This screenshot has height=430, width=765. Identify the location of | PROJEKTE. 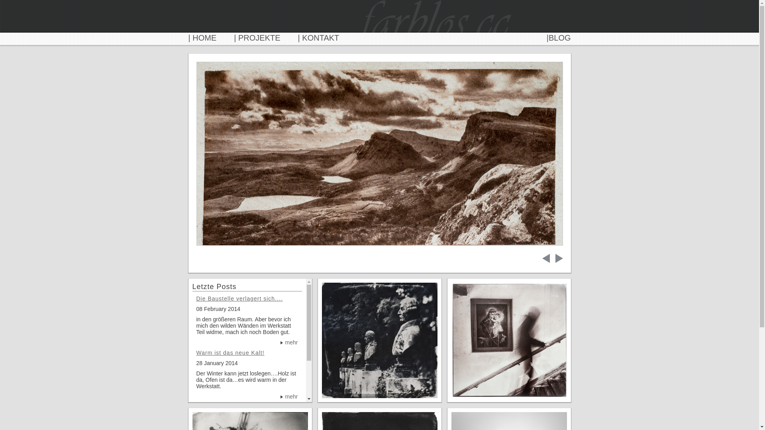
(257, 38).